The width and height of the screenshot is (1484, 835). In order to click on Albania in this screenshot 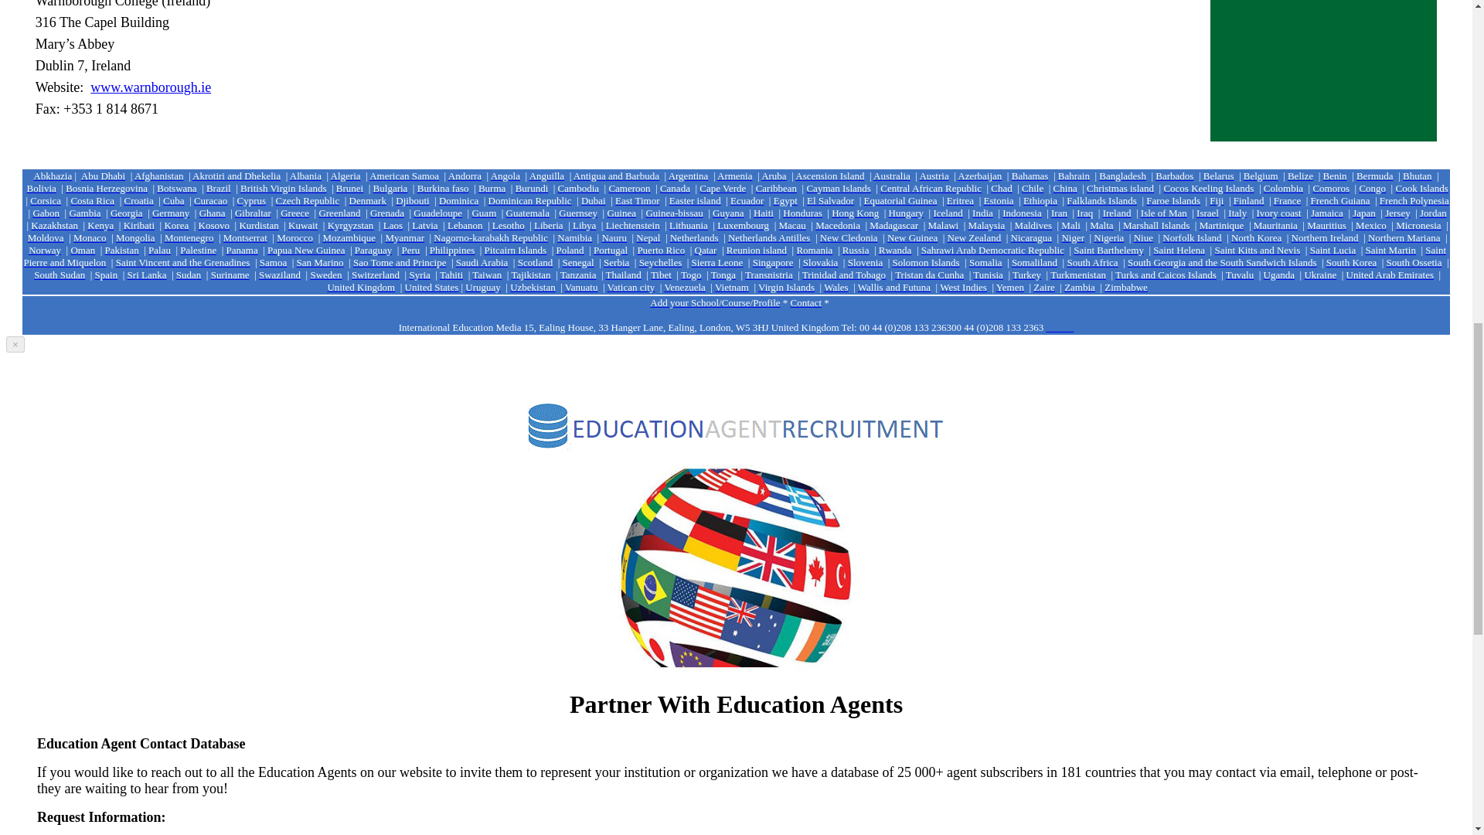, I will do `click(305, 175)`.